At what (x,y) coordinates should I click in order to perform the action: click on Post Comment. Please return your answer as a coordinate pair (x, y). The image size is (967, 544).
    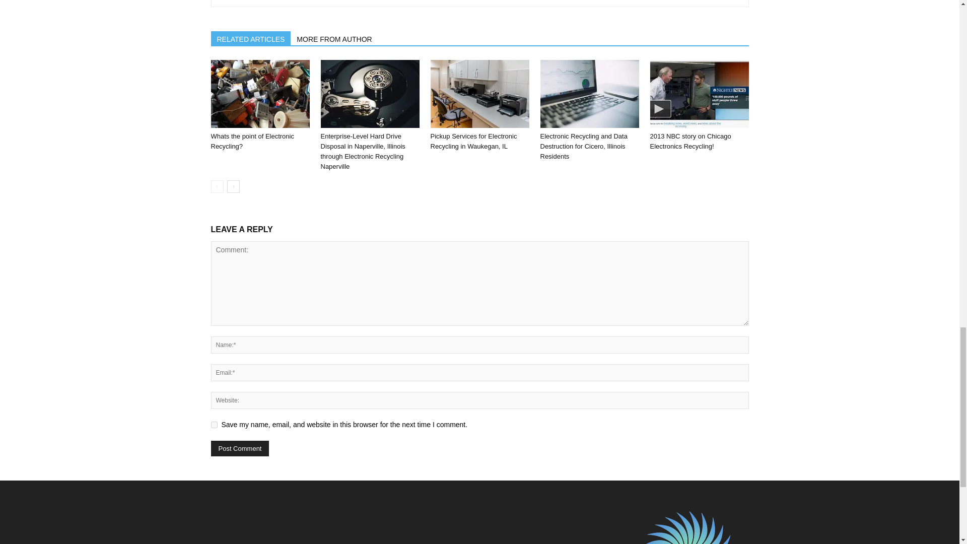
    Looking at the image, I should click on (240, 448).